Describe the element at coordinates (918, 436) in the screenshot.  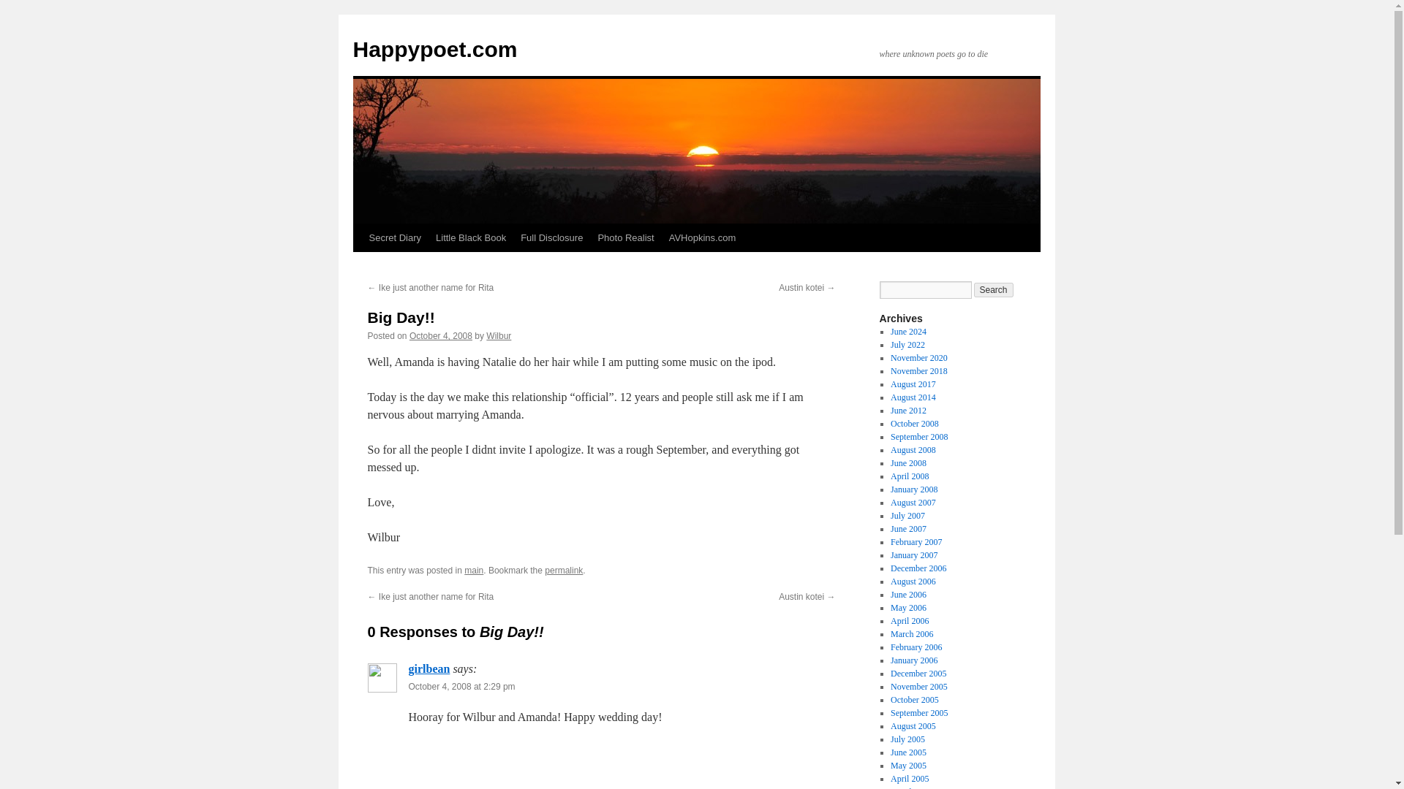
I see `September 2008` at that location.